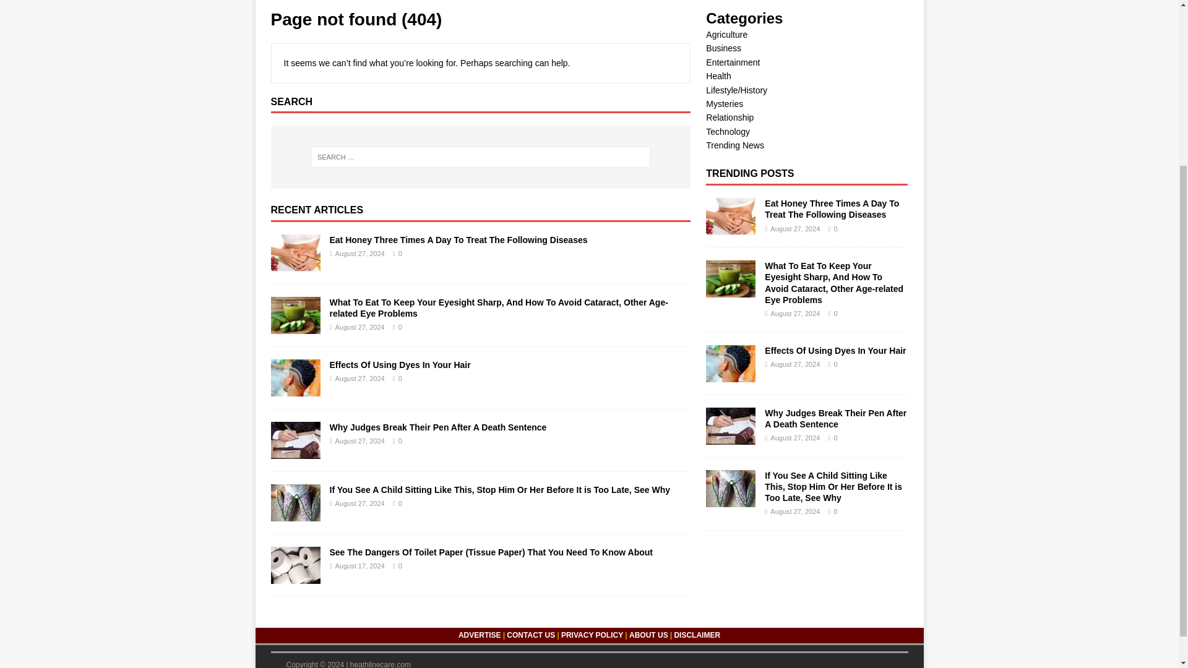 Image resolution: width=1188 pixels, height=668 pixels. What do you see at coordinates (730, 228) in the screenshot?
I see `Eat Honey Three Times A Day To Treat The Following Diseases` at bounding box center [730, 228].